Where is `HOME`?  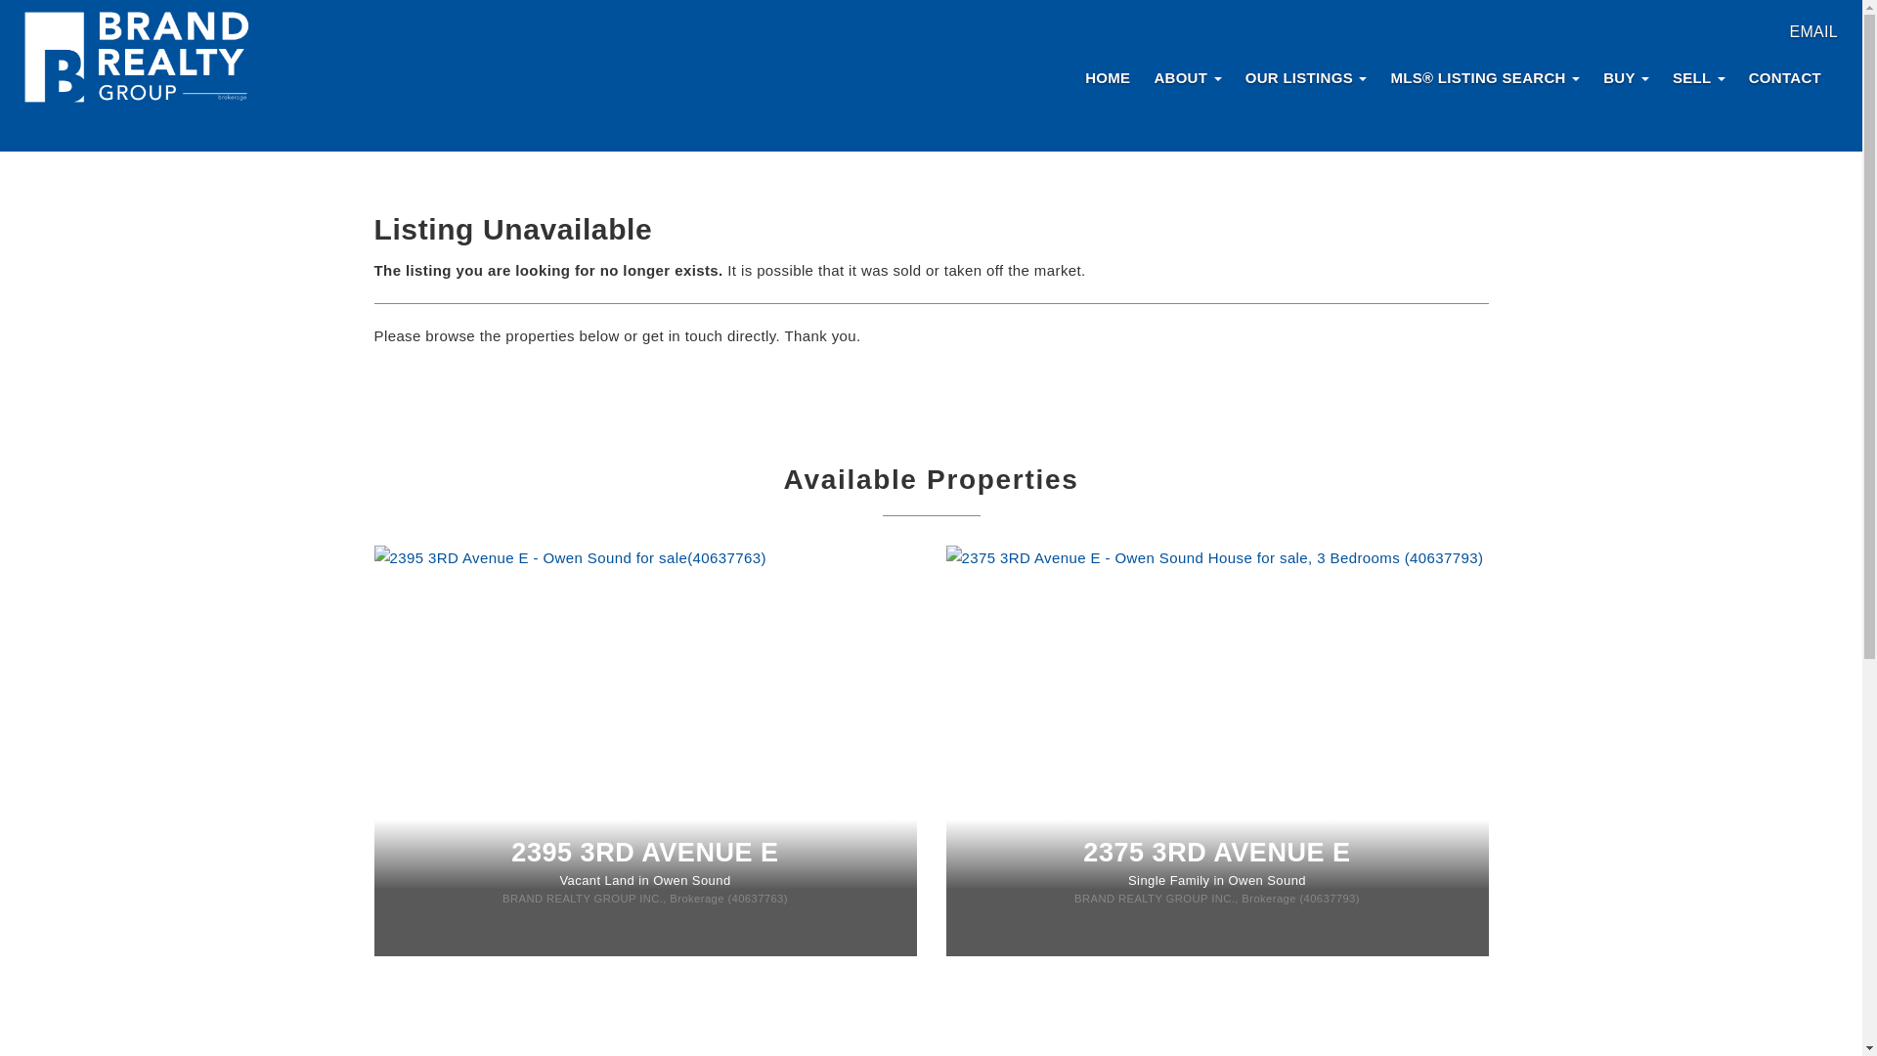
HOME is located at coordinates (1107, 76).